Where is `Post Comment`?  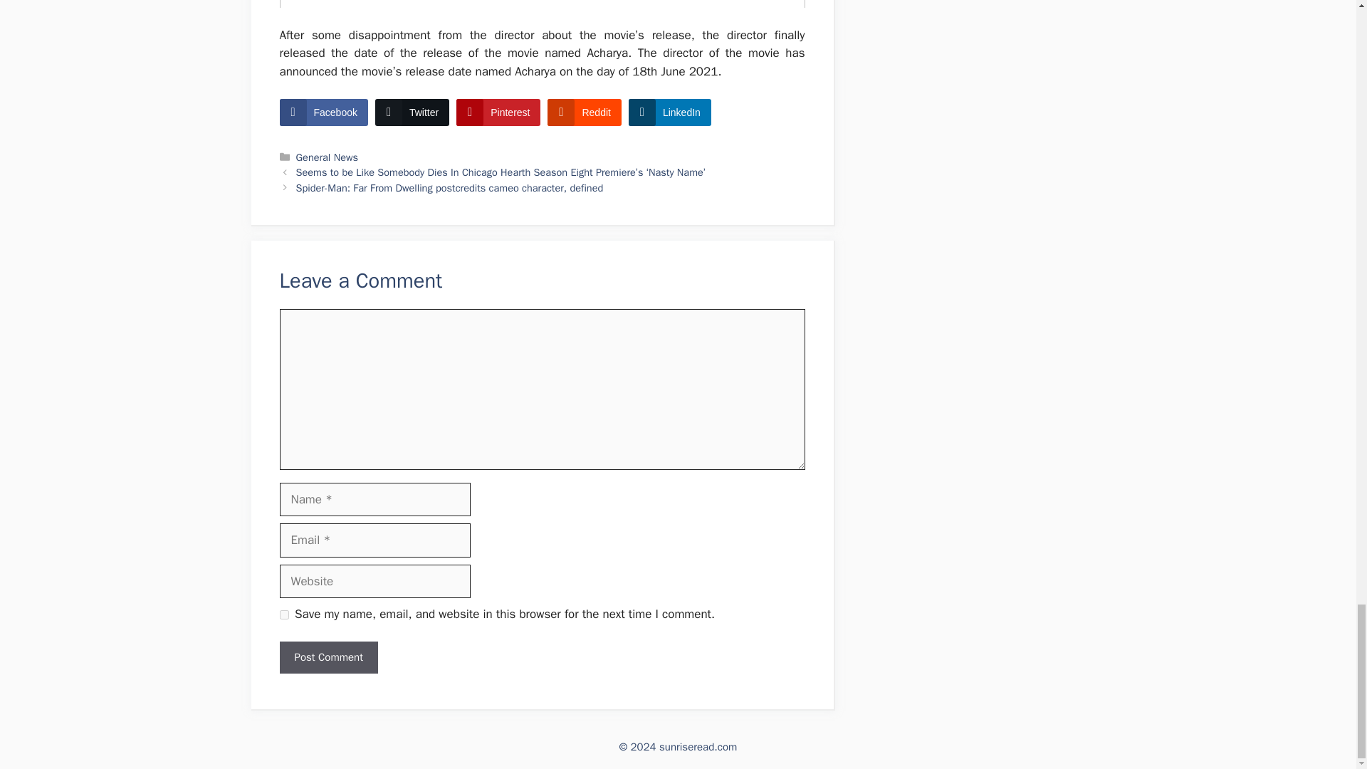
Post Comment is located at coordinates (328, 657).